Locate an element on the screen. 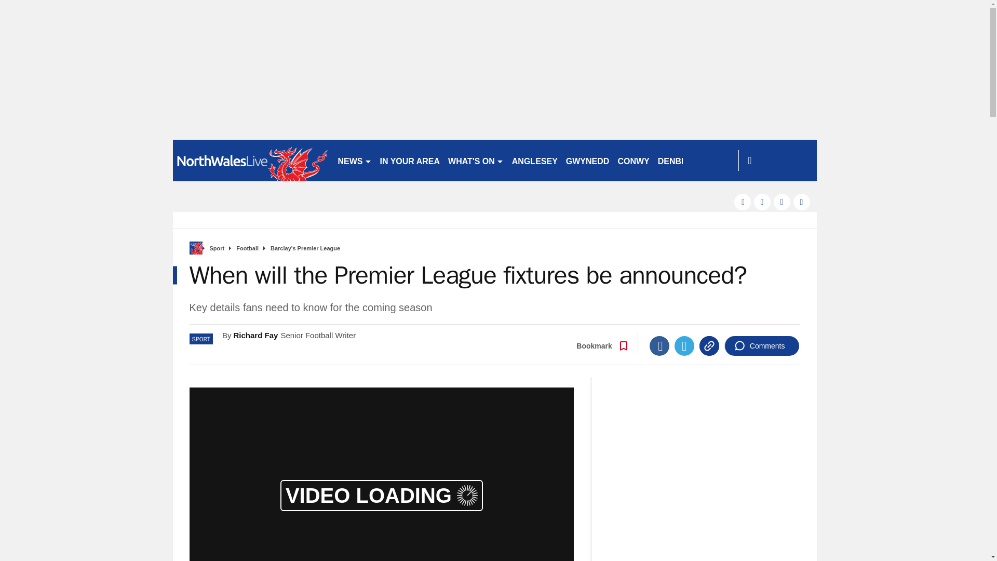 This screenshot has height=561, width=997. Facebook is located at coordinates (659, 345).